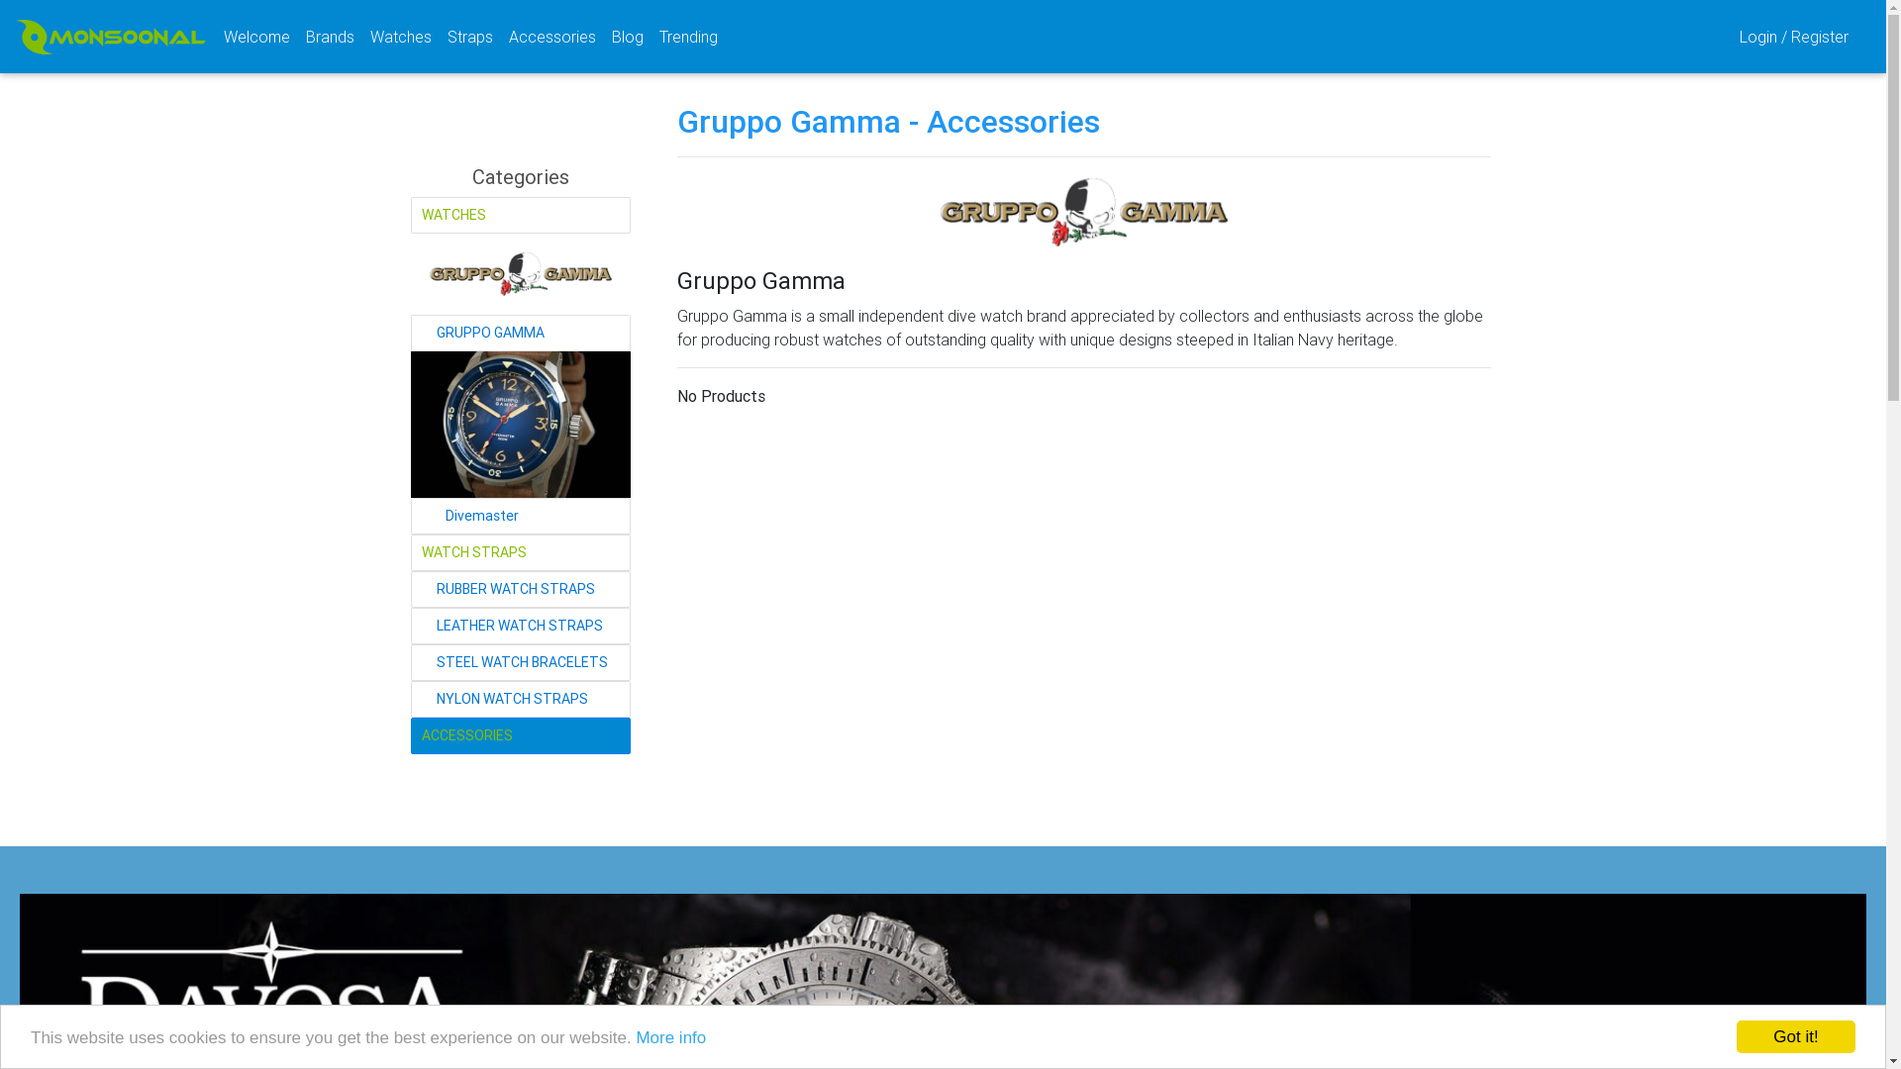 Image resolution: width=1901 pixels, height=1069 pixels. Describe the element at coordinates (331, 37) in the screenshot. I see `Brands
(current)` at that location.